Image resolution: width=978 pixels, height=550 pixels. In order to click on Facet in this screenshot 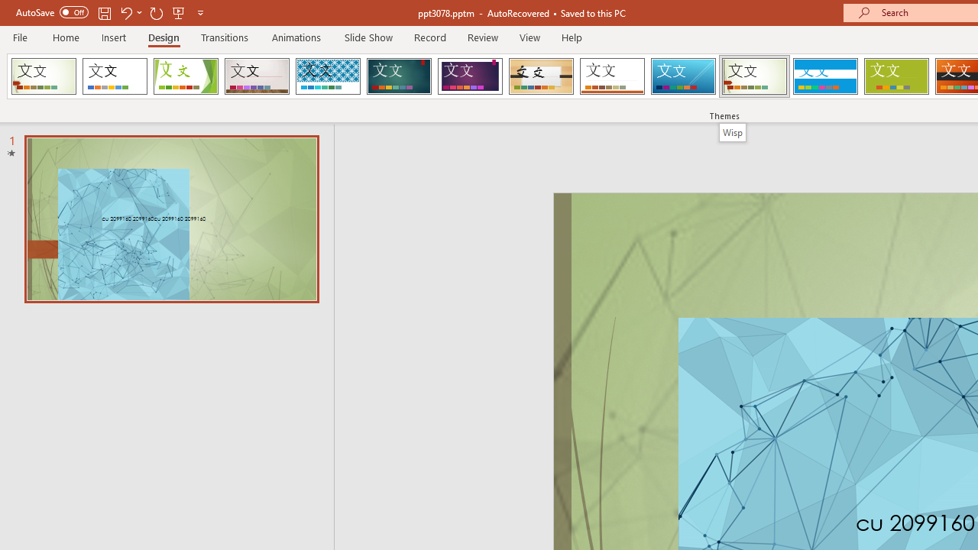, I will do `click(186, 76)`.